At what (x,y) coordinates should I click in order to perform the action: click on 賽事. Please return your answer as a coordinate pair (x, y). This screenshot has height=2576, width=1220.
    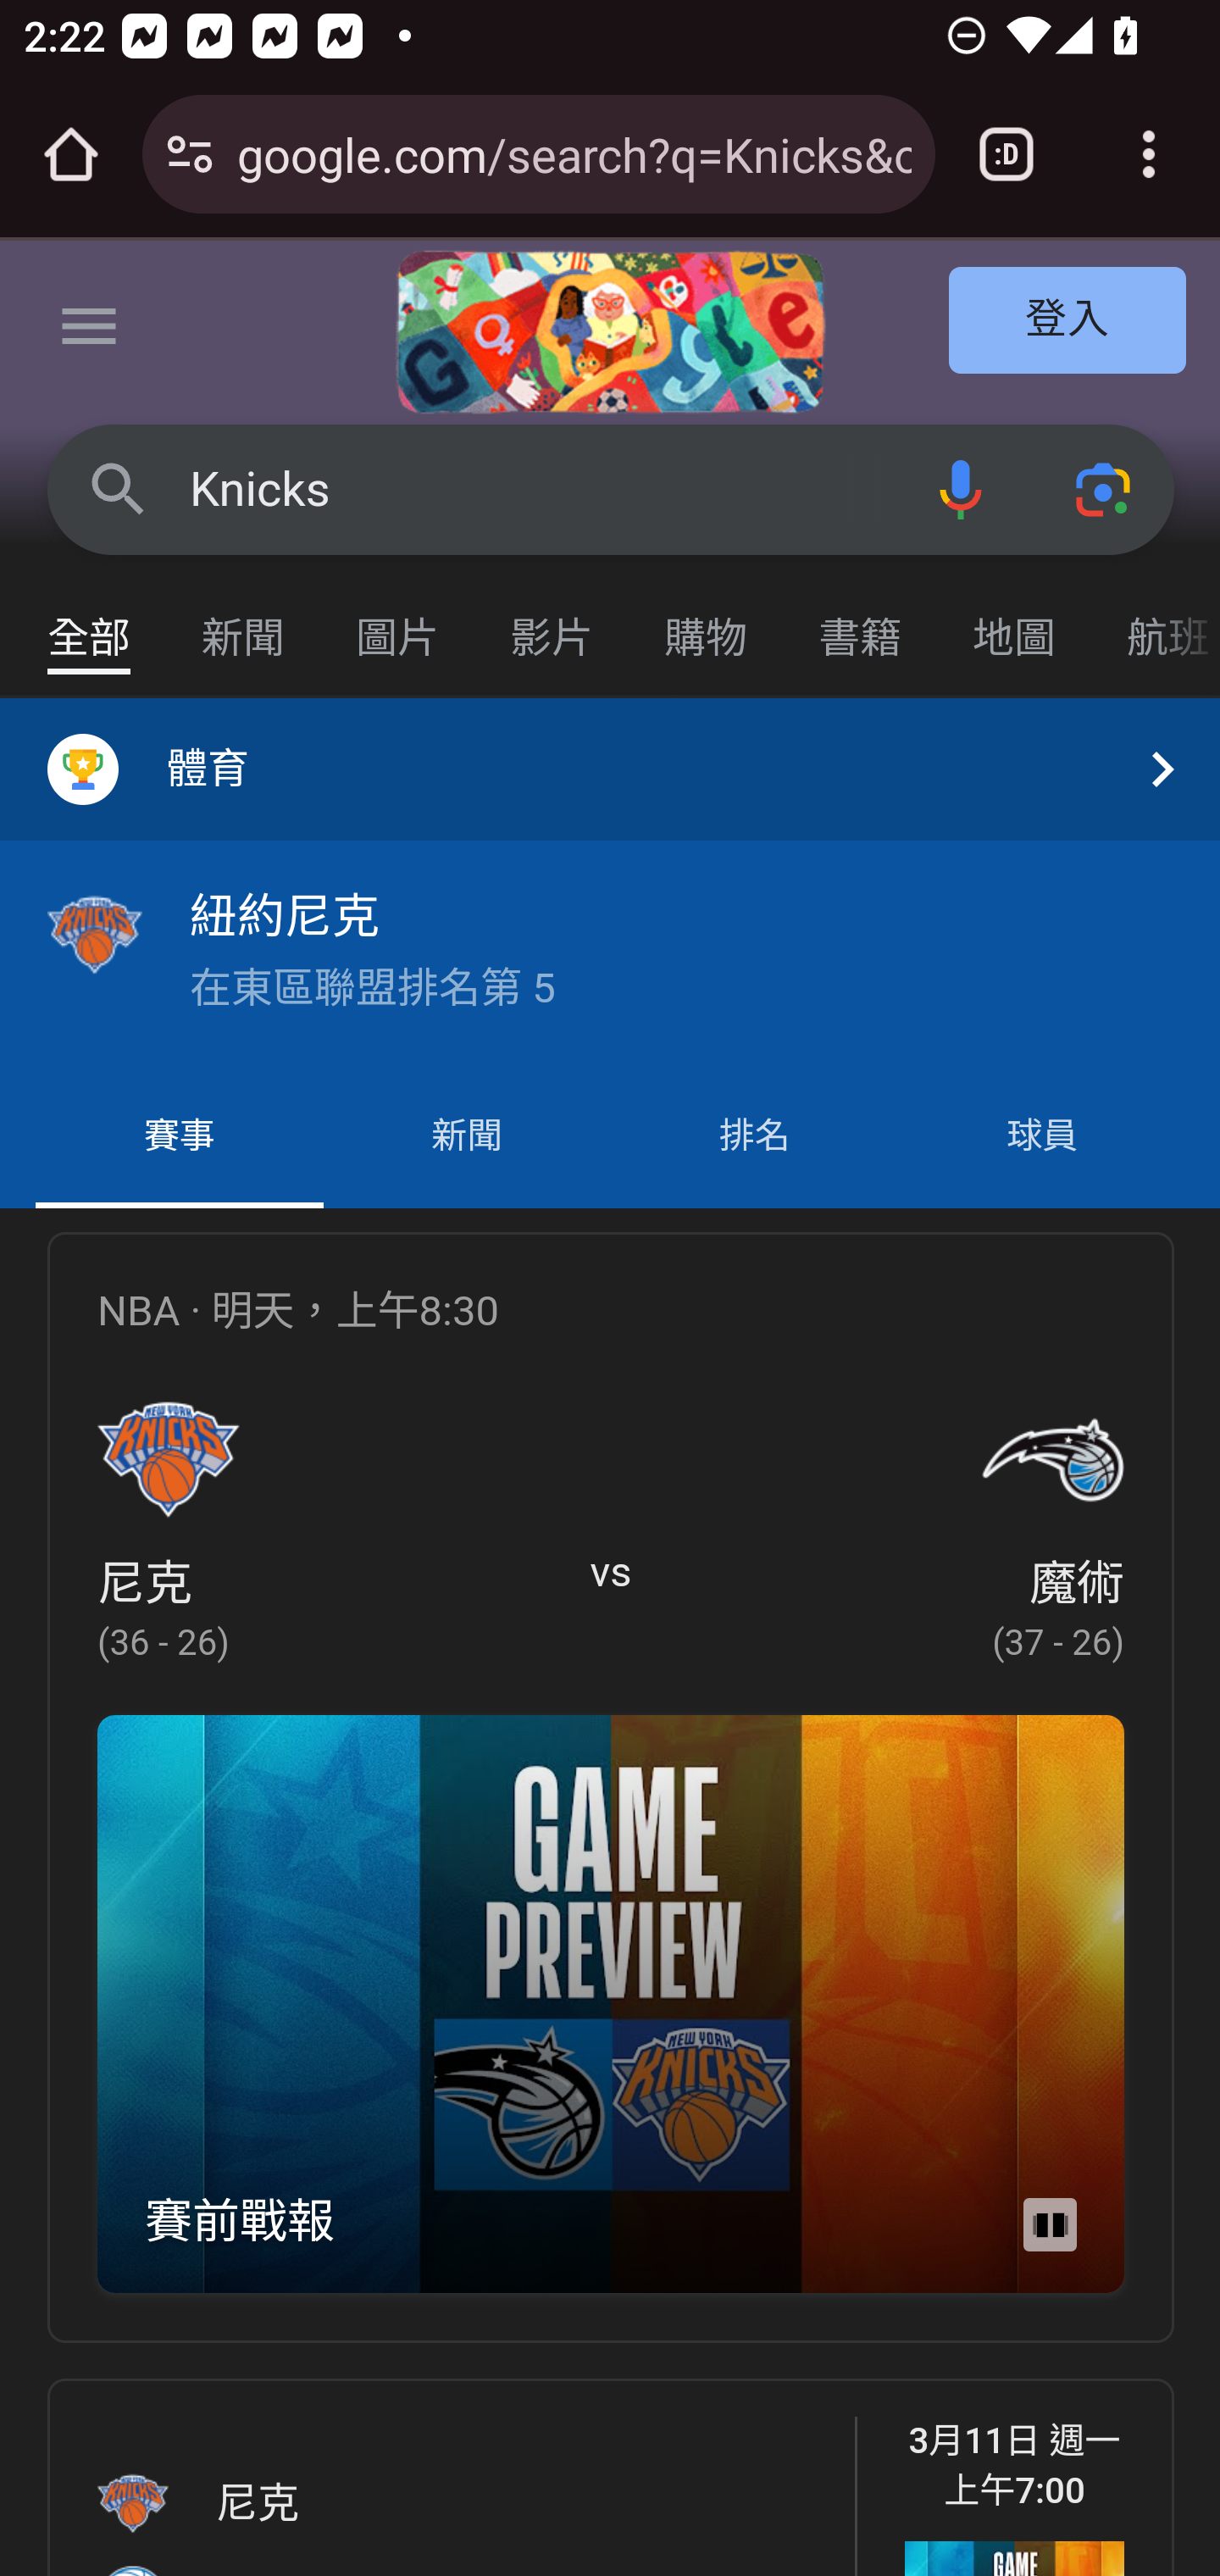
    Looking at the image, I should click on (180, 1137).